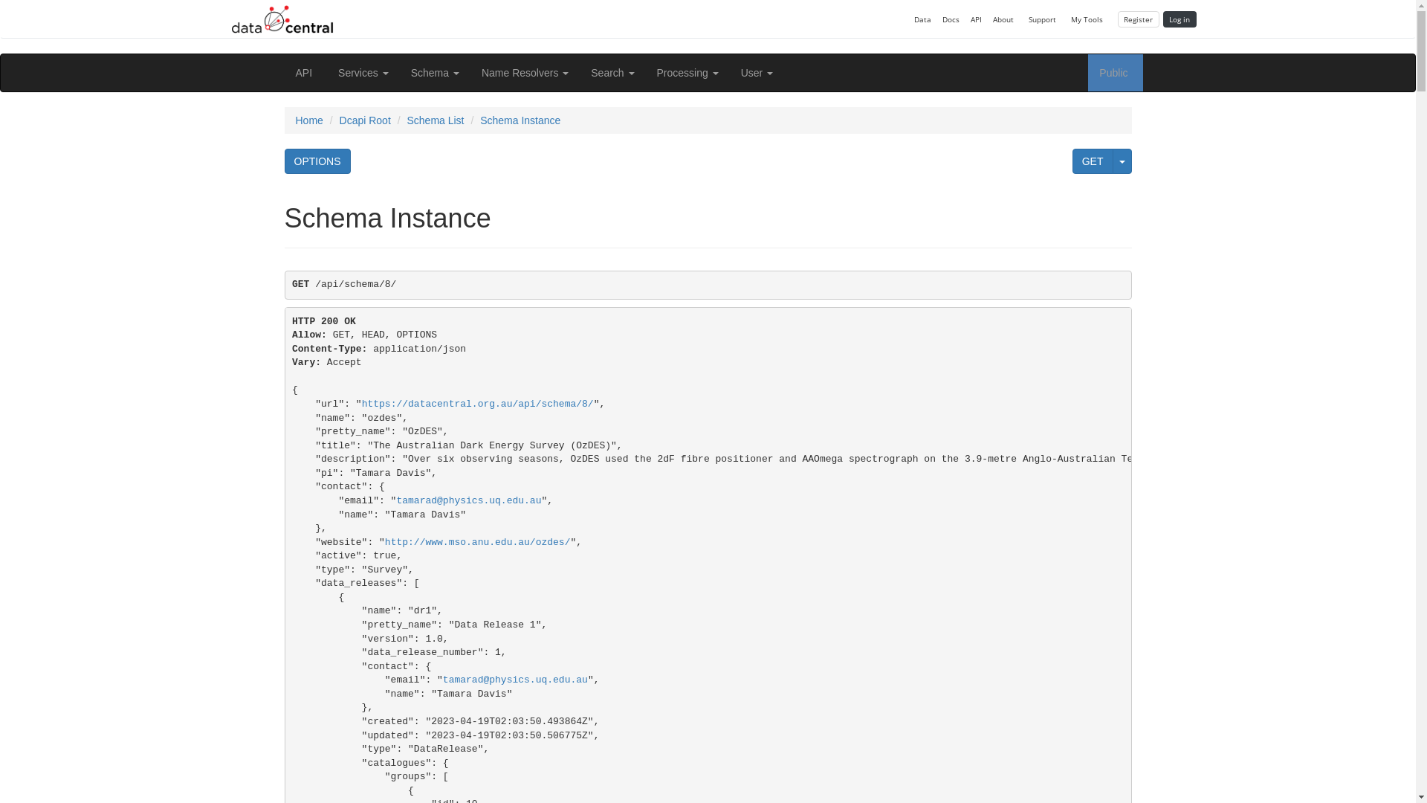 The width and height of the screenshot is (1427, 803). Describe the element at coordinates (951, 19) in the screenshot. I see `Docs` at that location.